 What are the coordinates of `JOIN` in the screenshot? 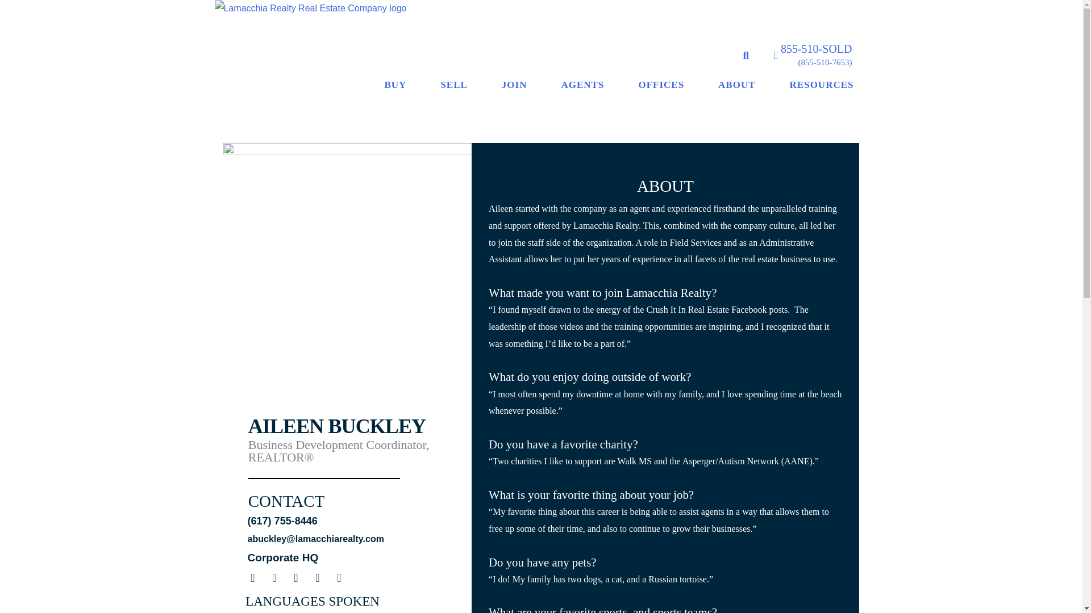 It's located at (514, 84).